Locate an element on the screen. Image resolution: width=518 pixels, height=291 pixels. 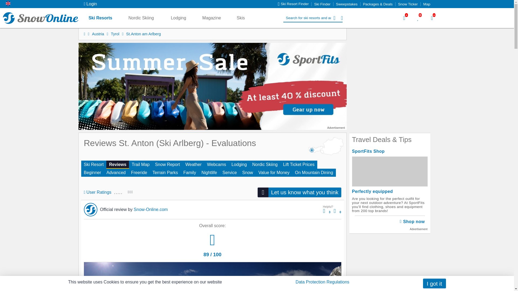
3 is located at coordinates (326, 212).